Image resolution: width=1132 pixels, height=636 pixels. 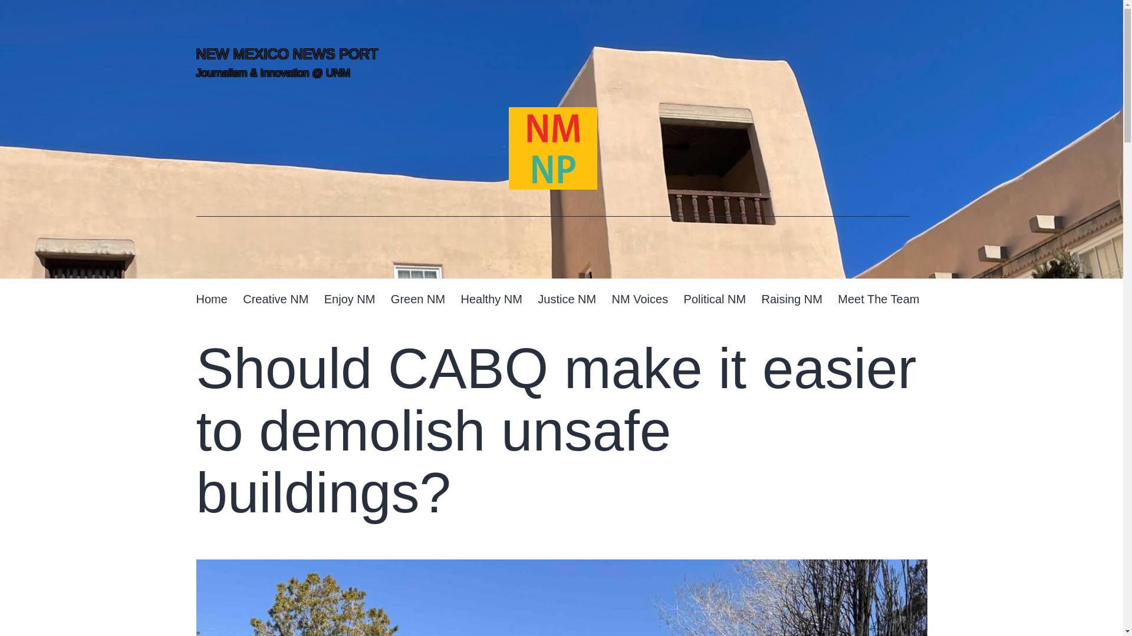 What do you see at coordinates (715, 299) in the screenshot?
I see `Political NM` at bounding box center [715, 299].